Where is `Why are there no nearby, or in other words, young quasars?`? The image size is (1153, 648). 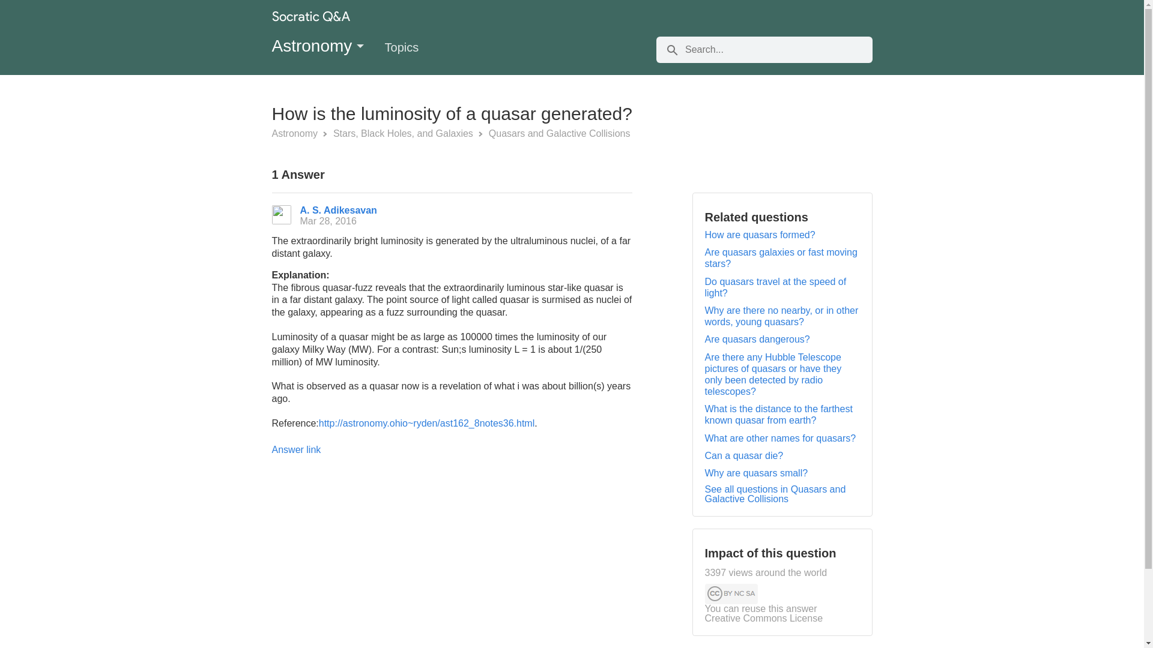 Why are there no nearby, or in other words, young quasars? is located at coordinates (782, 316).